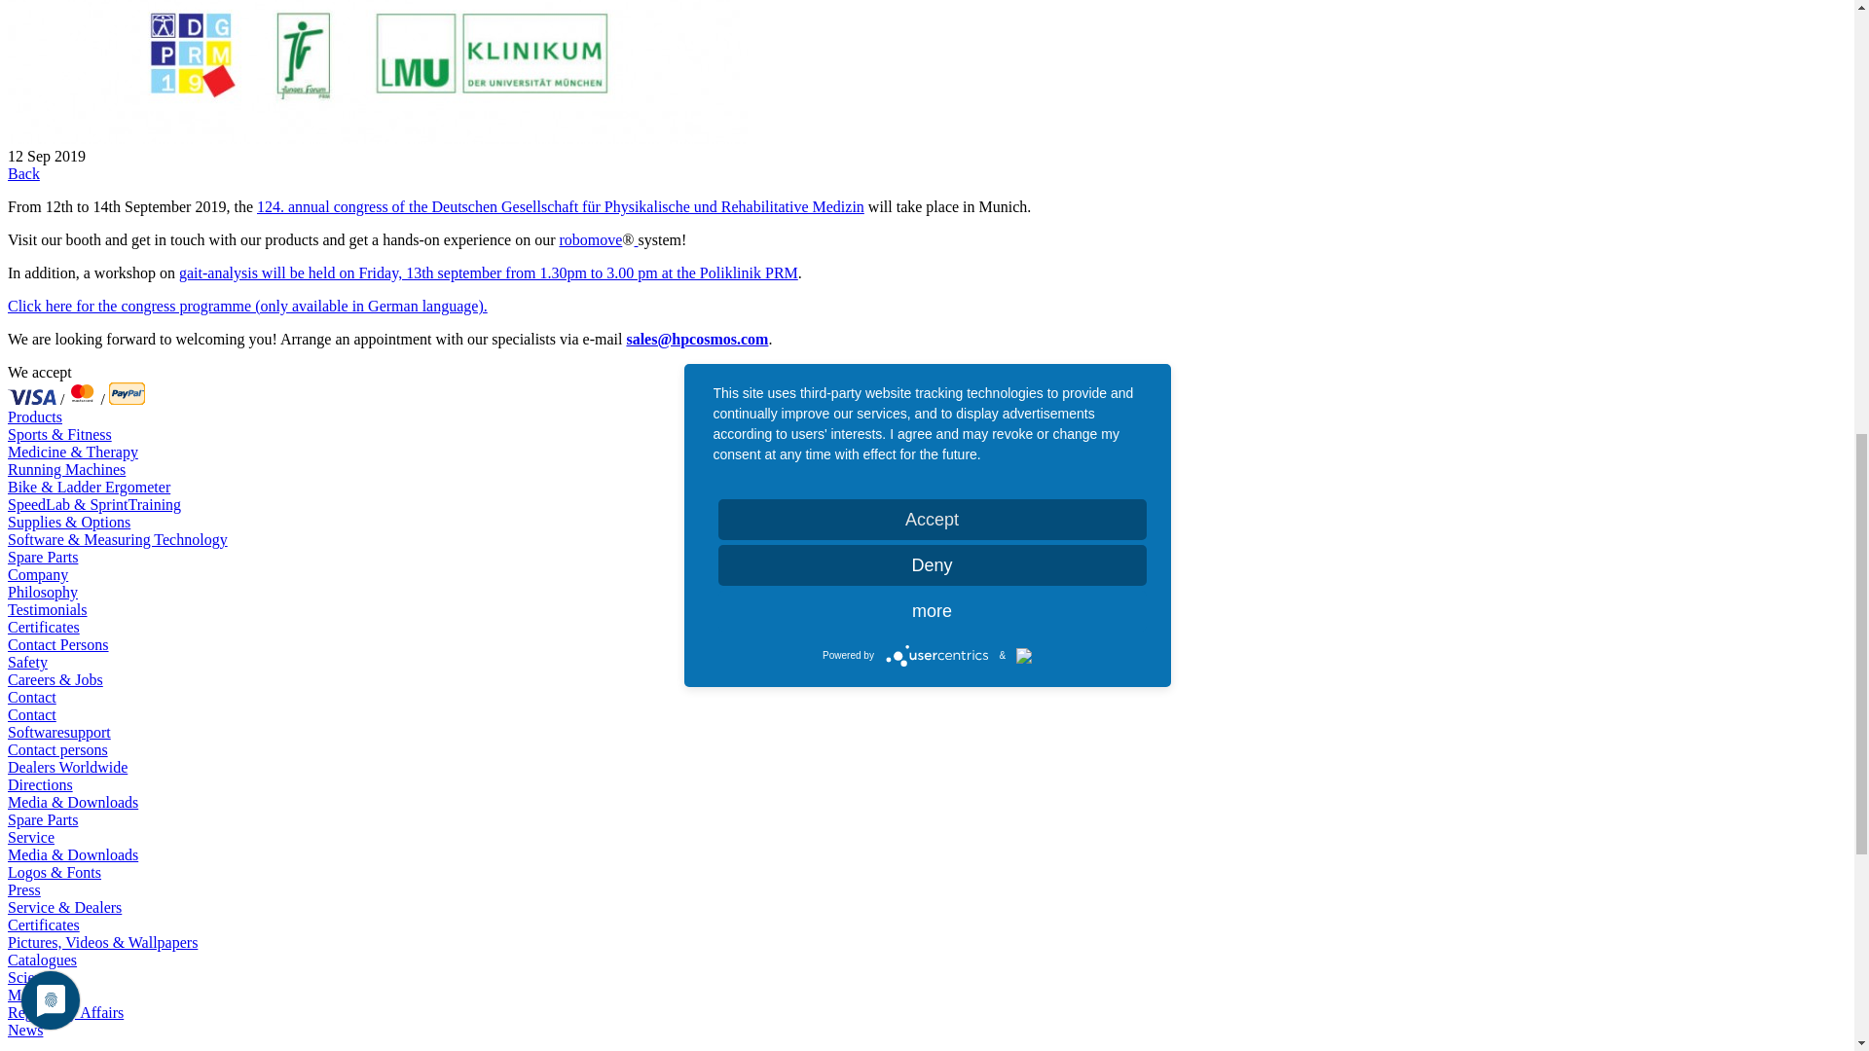 The width and height of the screenshot is (1869, 1051). What do you see at coordinates (590, 239) in the screenshot?
I see `robomove` at bounding box center [590, 239].